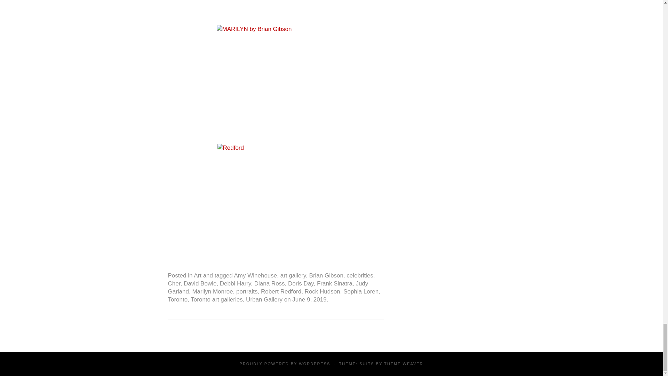 The image size is (668, 376). I want to click on art gallery, so click(293, 276).